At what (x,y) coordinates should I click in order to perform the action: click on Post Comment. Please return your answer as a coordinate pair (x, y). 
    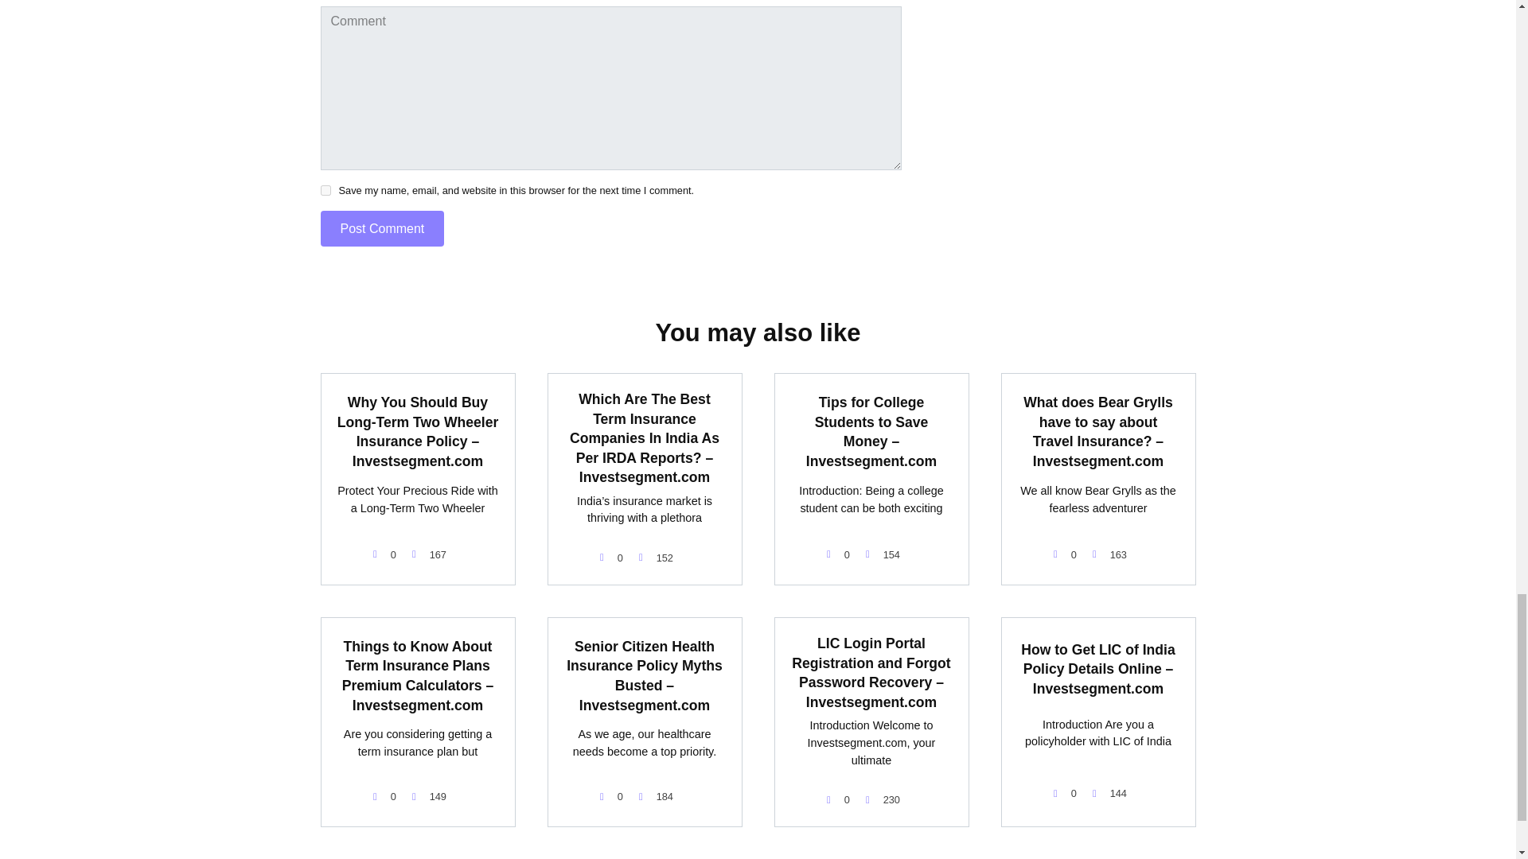
    Looking at the image, I should click on (382, 227).